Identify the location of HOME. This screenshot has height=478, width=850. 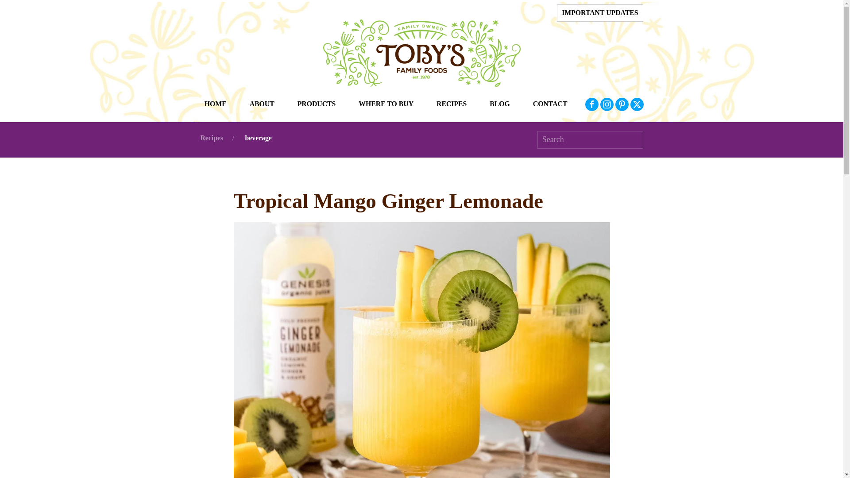
(215, 104).